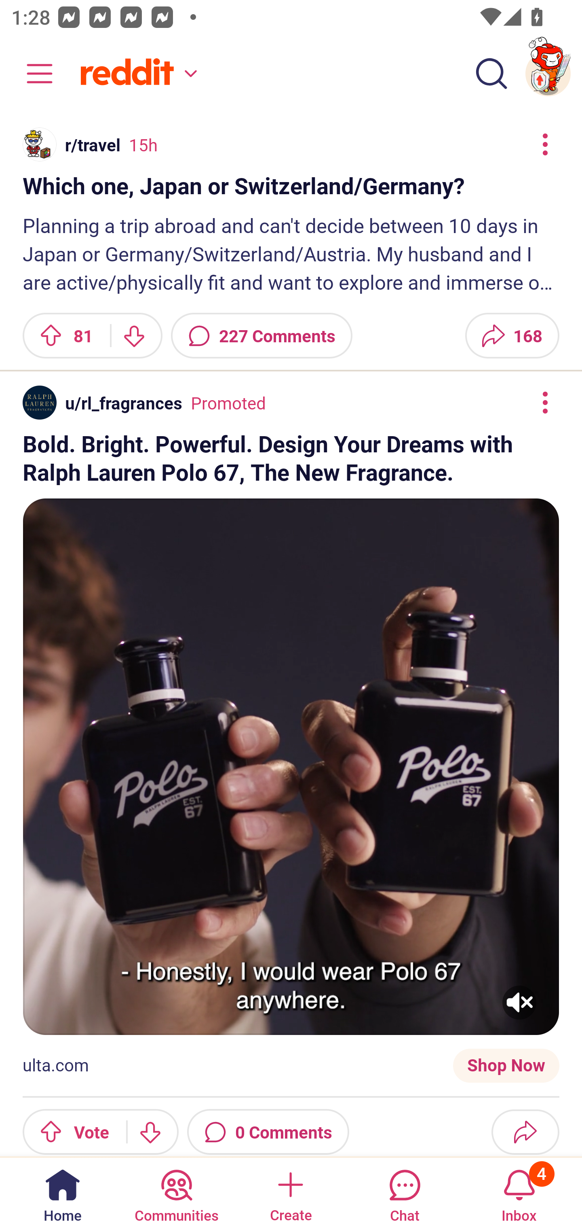 This screenshot has width=582, height=1230. Describe the element at coordinates (548, 74) in the screenshot. I see `TestAppium002 account` at that location.